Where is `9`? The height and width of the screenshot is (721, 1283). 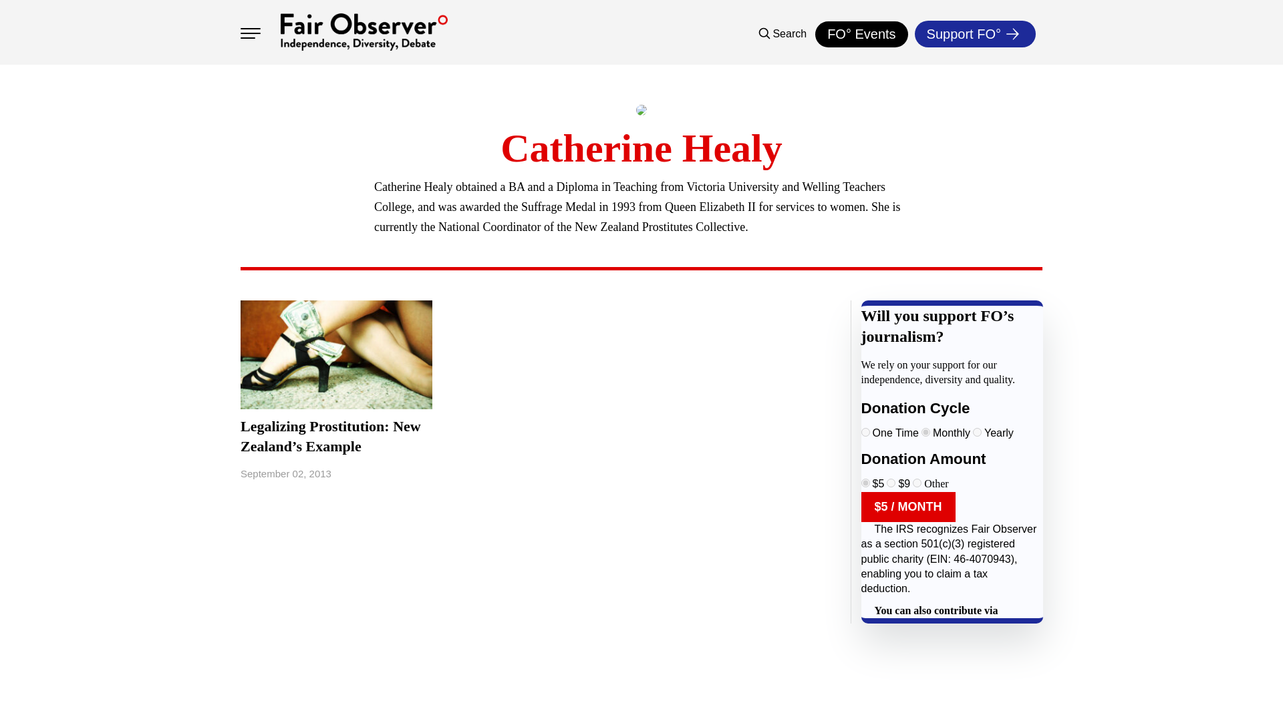 9 is located at coordinates (891, 483).